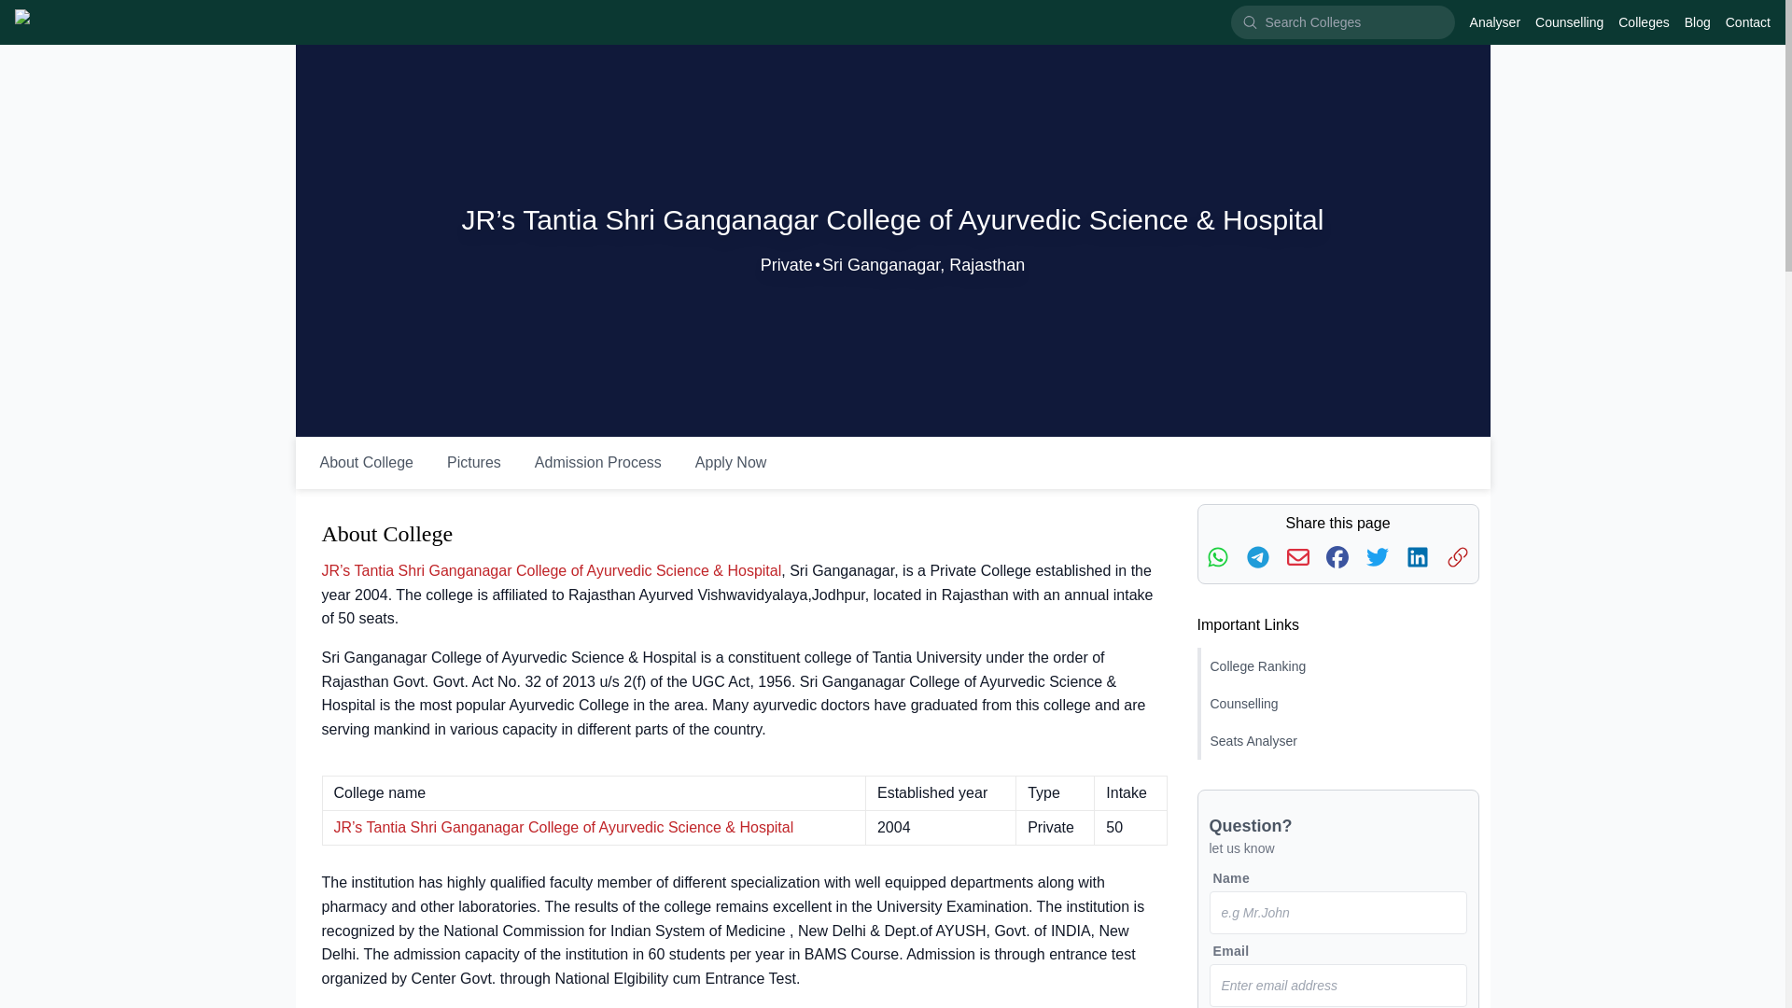 The height and width of the screenshot is (1008, 1792). I want to click on About College, so click(366, 463).